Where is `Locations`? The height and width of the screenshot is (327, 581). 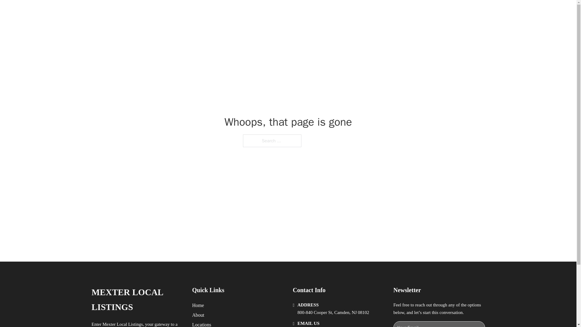 Locations is located at coordinates (202, 324).